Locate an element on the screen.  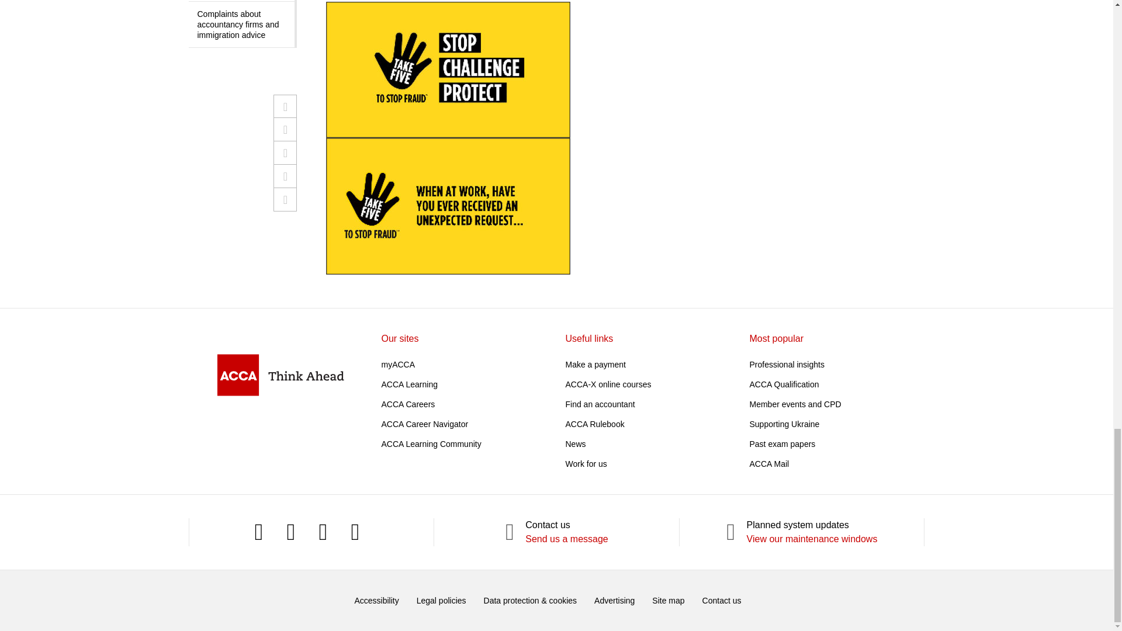
Professional insights is located at coordinates (787, 364).